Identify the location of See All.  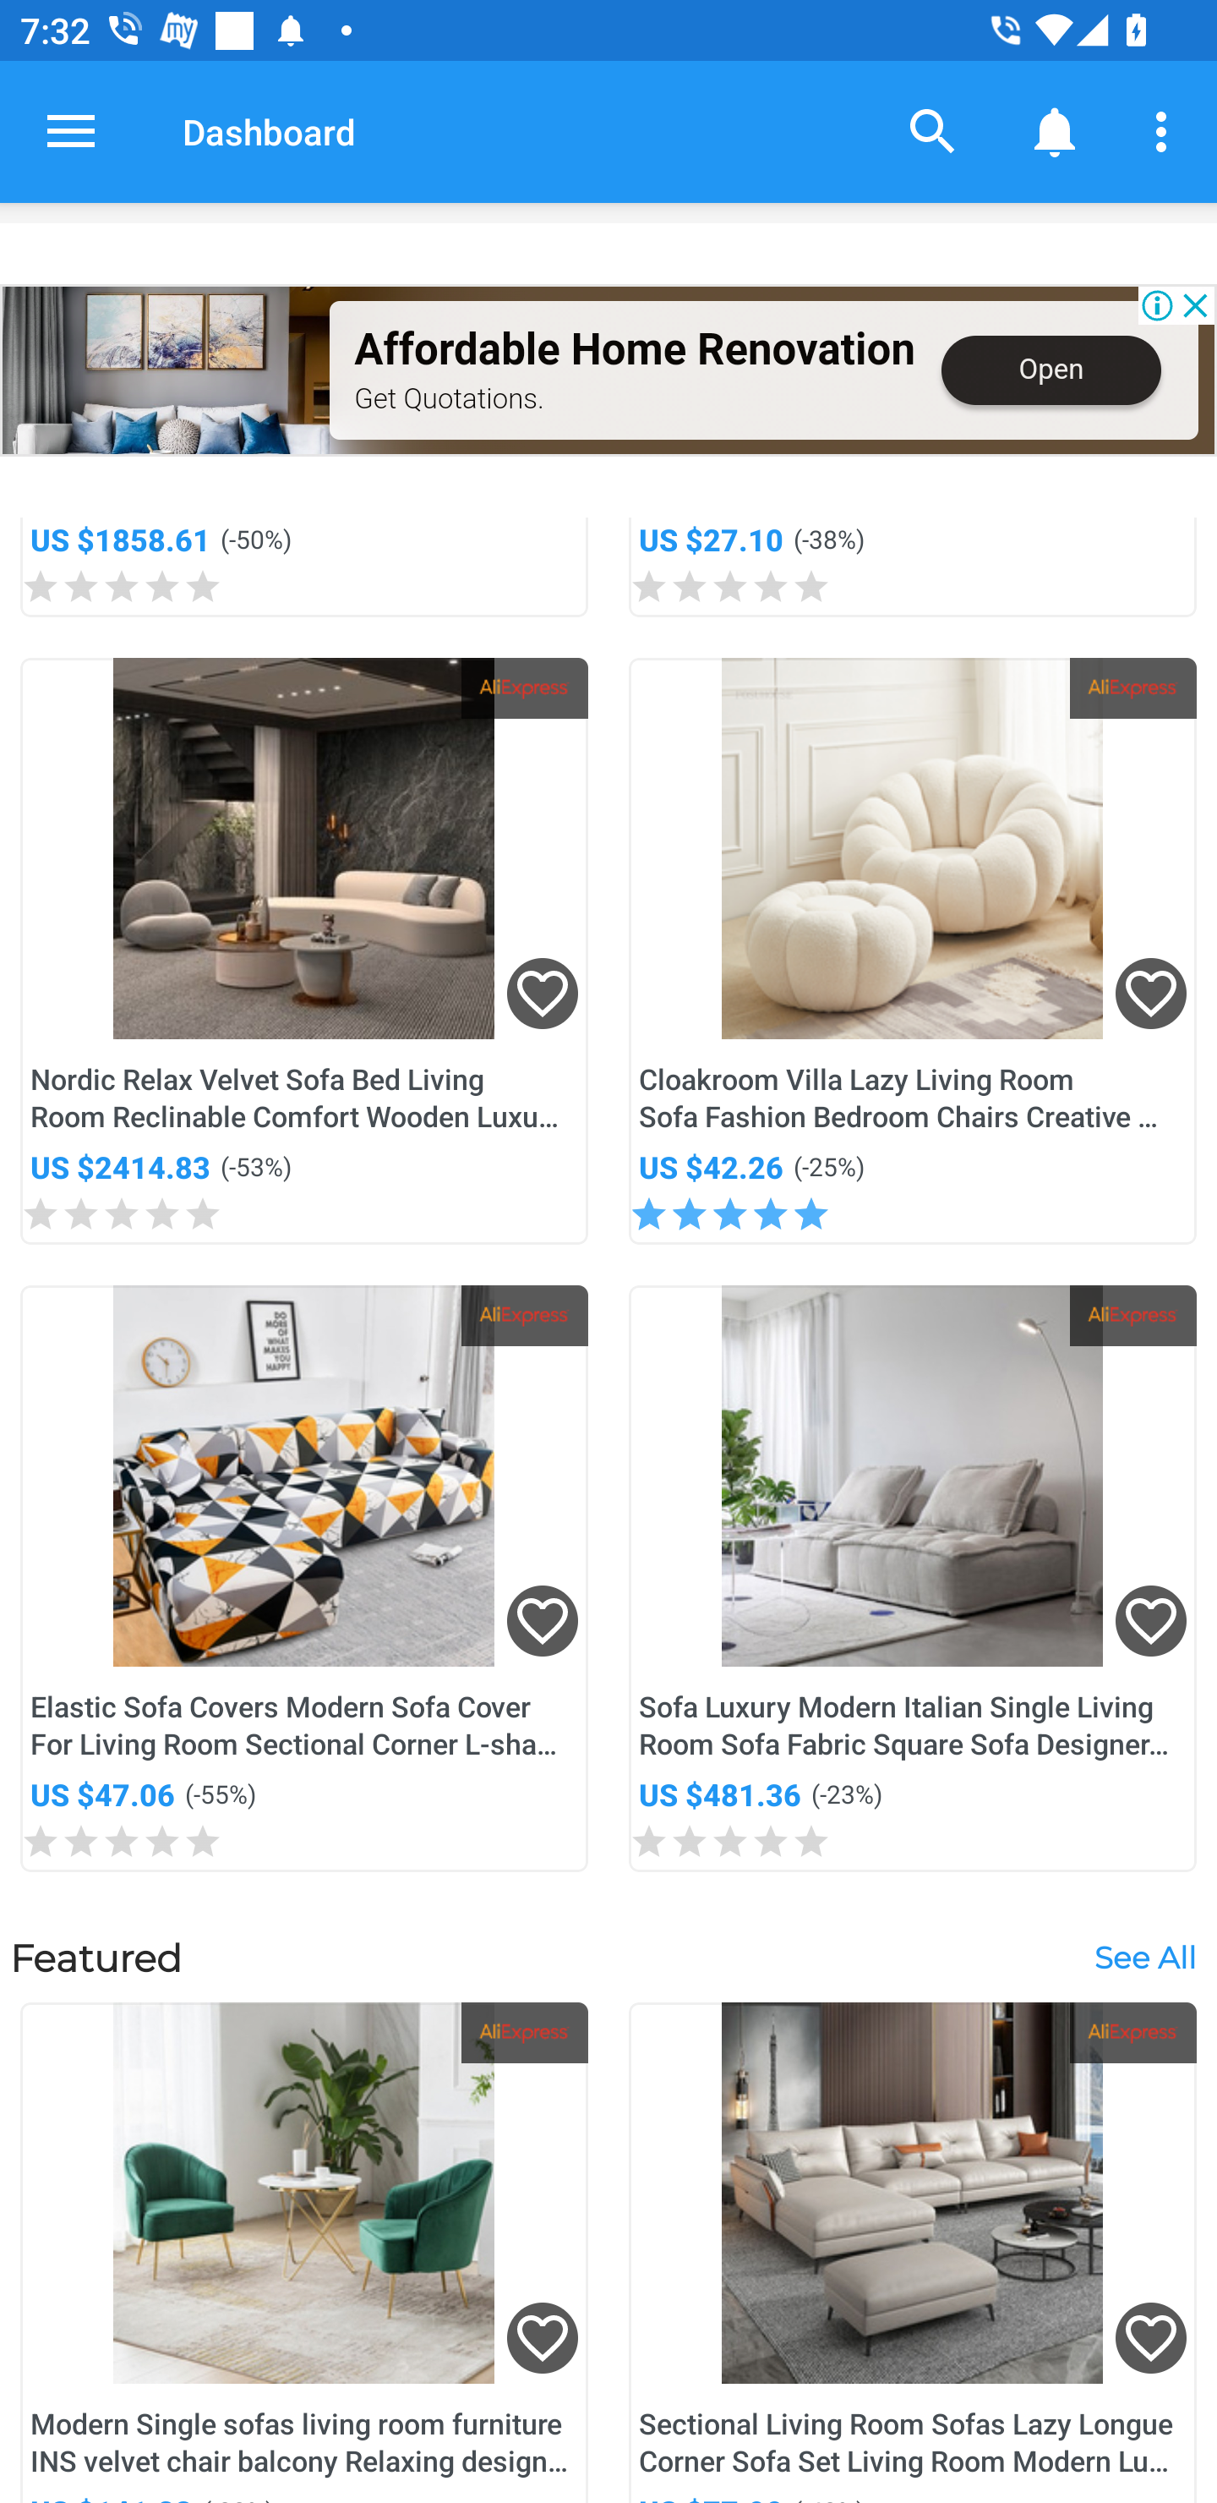
(1144, 1957).